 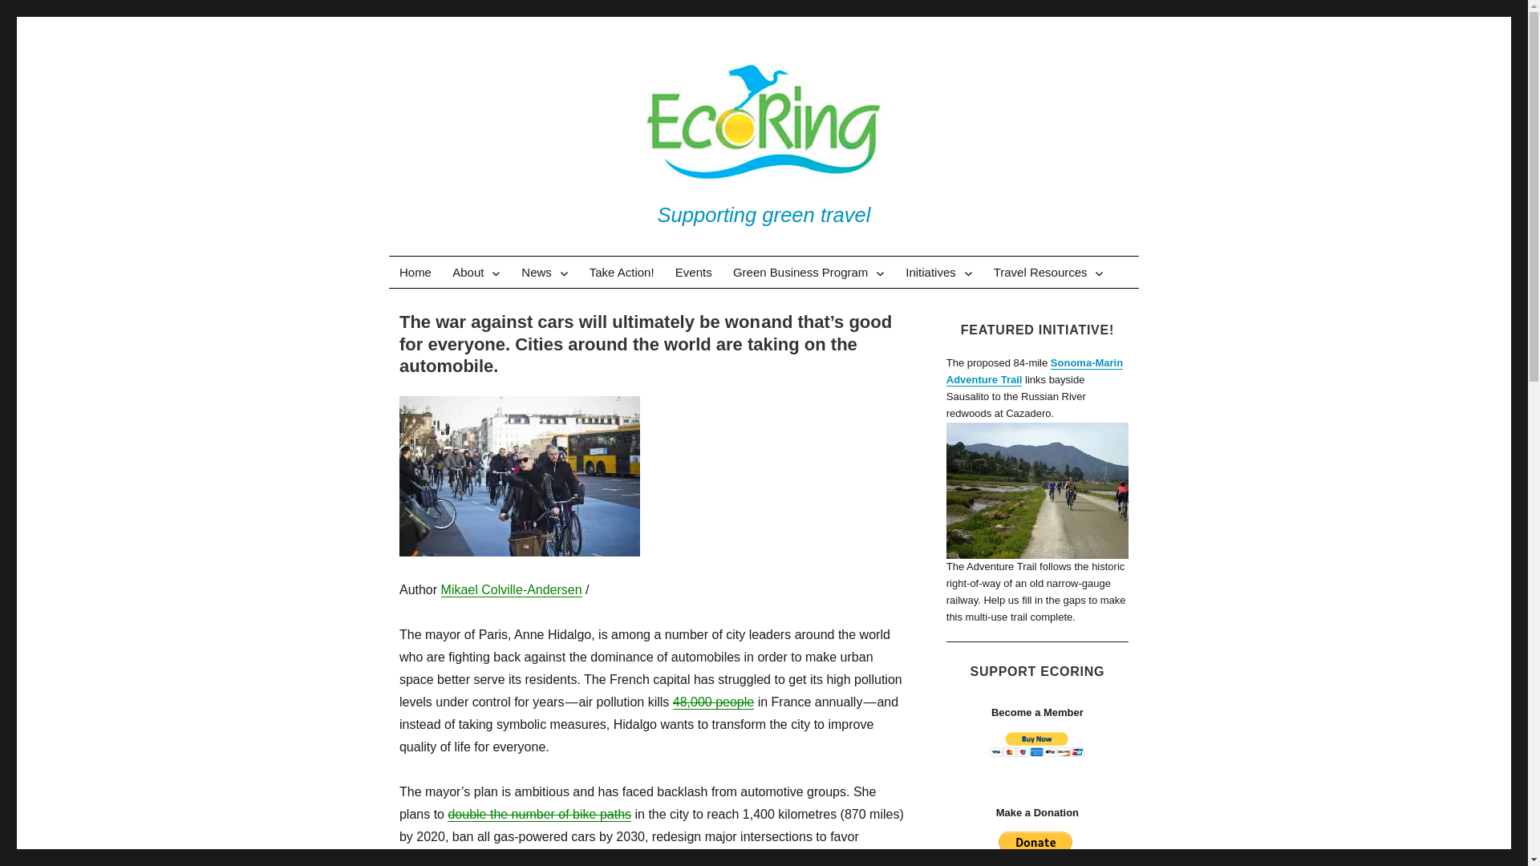 What do you see at coordinates (545, 271) in the screenshot?
I see `News` at bounding box center [545, 271].